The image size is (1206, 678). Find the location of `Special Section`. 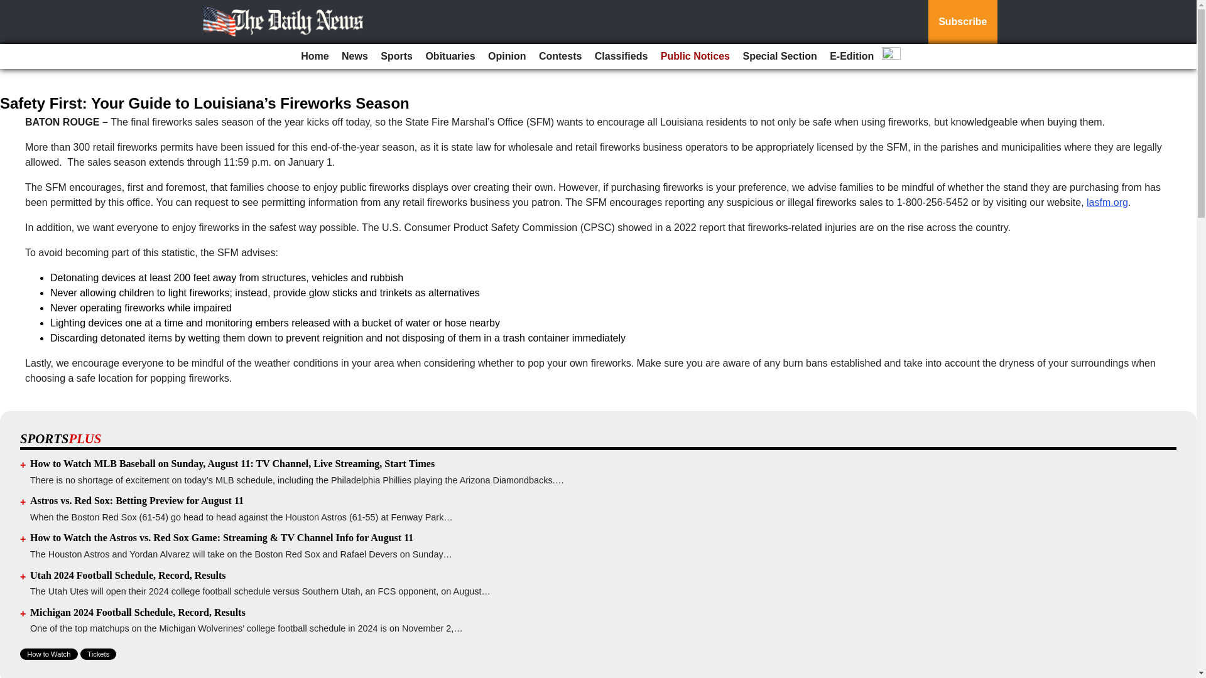

Special Section is located at coordinates (779, 56).